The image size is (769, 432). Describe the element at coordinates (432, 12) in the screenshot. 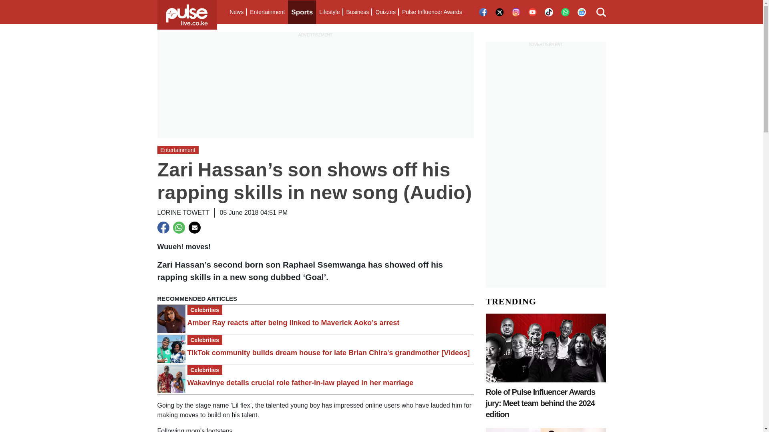

I see `Pulse Influencer Awards` at that location.